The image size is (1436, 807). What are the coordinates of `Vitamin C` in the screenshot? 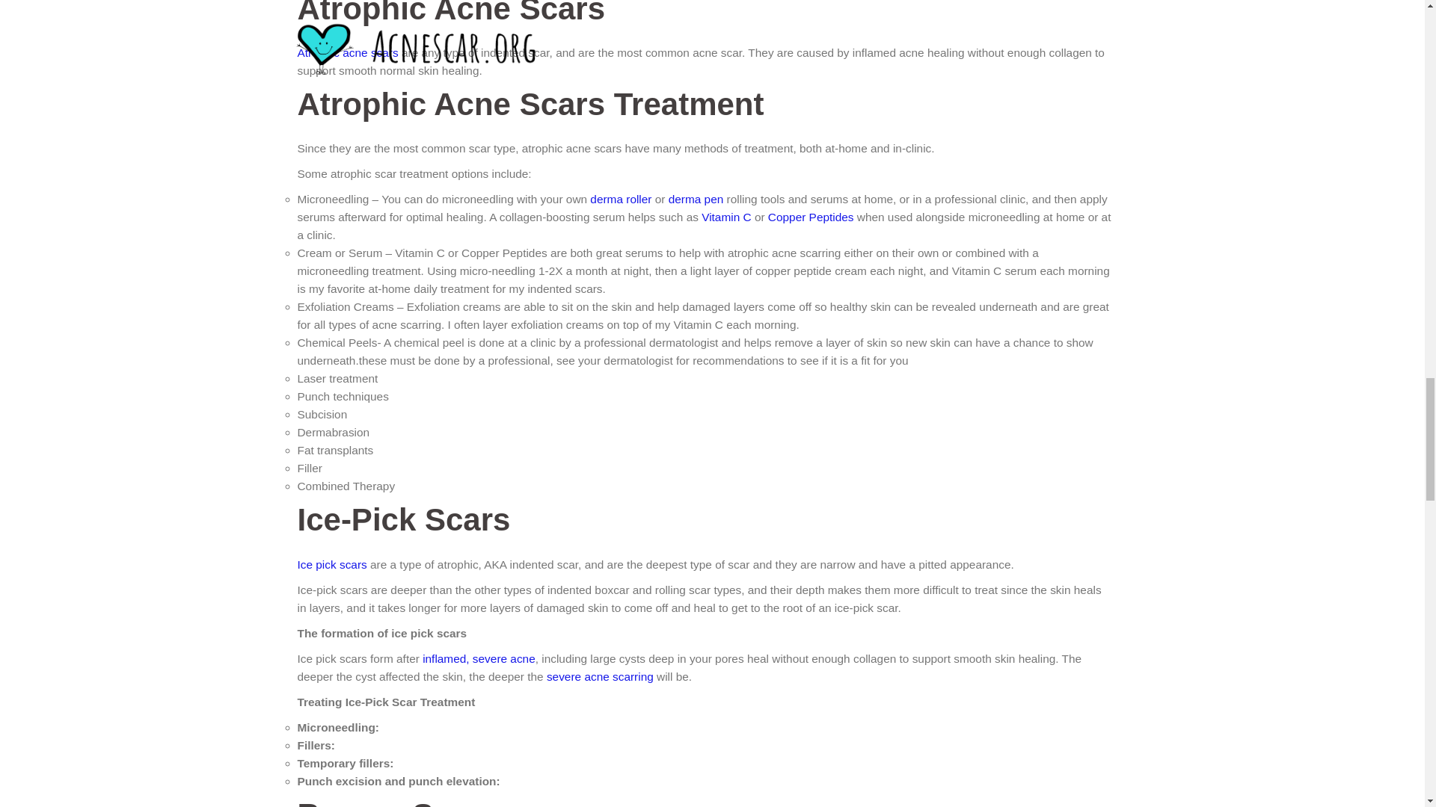 It's located at (726, 217).